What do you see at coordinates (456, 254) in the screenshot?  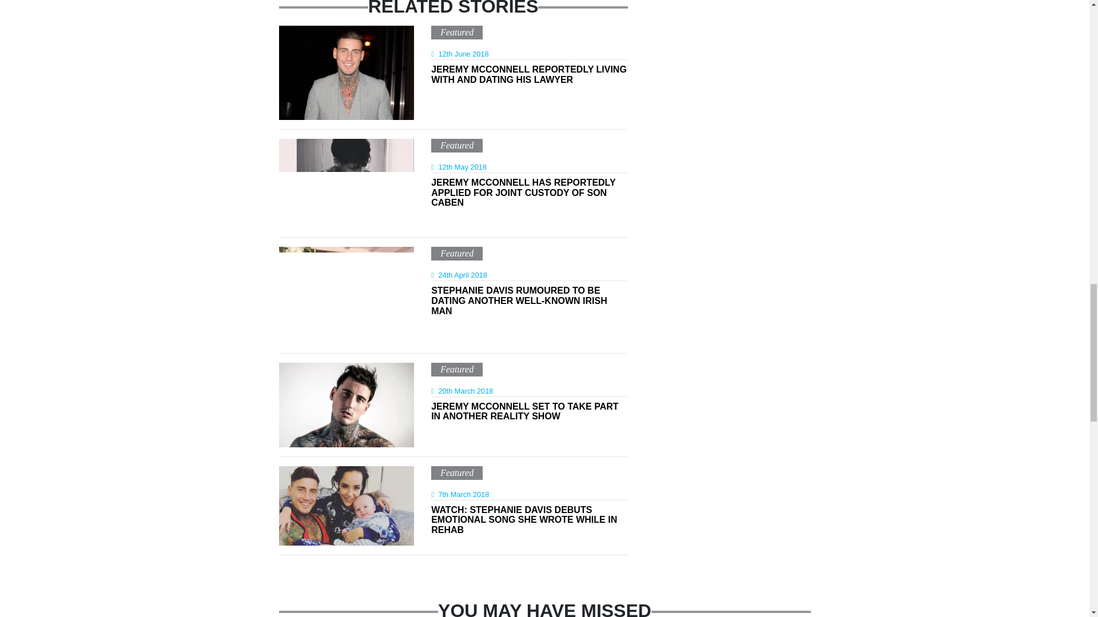 I see `Featured` at bounding box center [456, 254].